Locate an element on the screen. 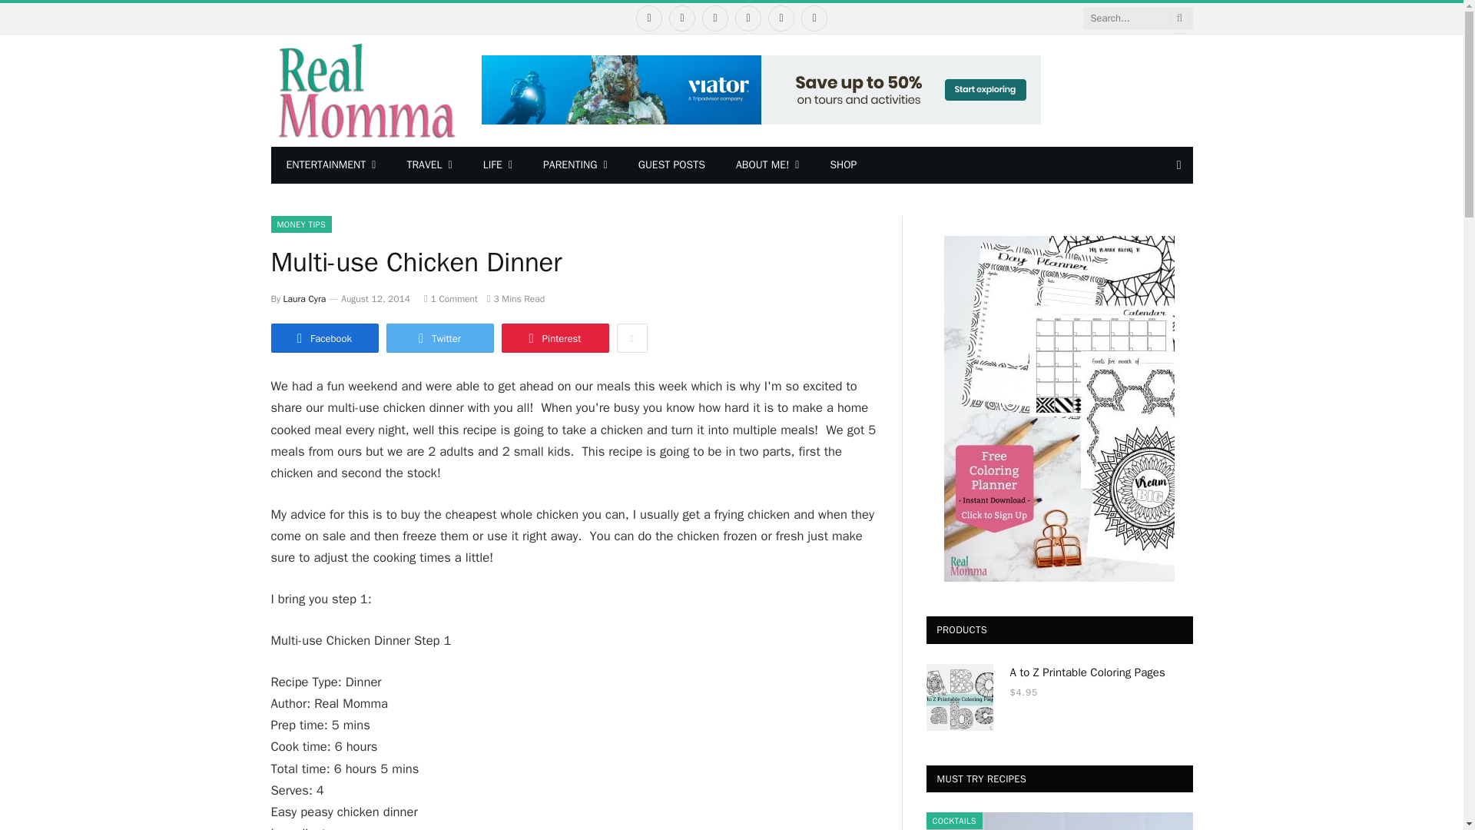  ENTERTAINMENT is located at coordinates (330, 164).